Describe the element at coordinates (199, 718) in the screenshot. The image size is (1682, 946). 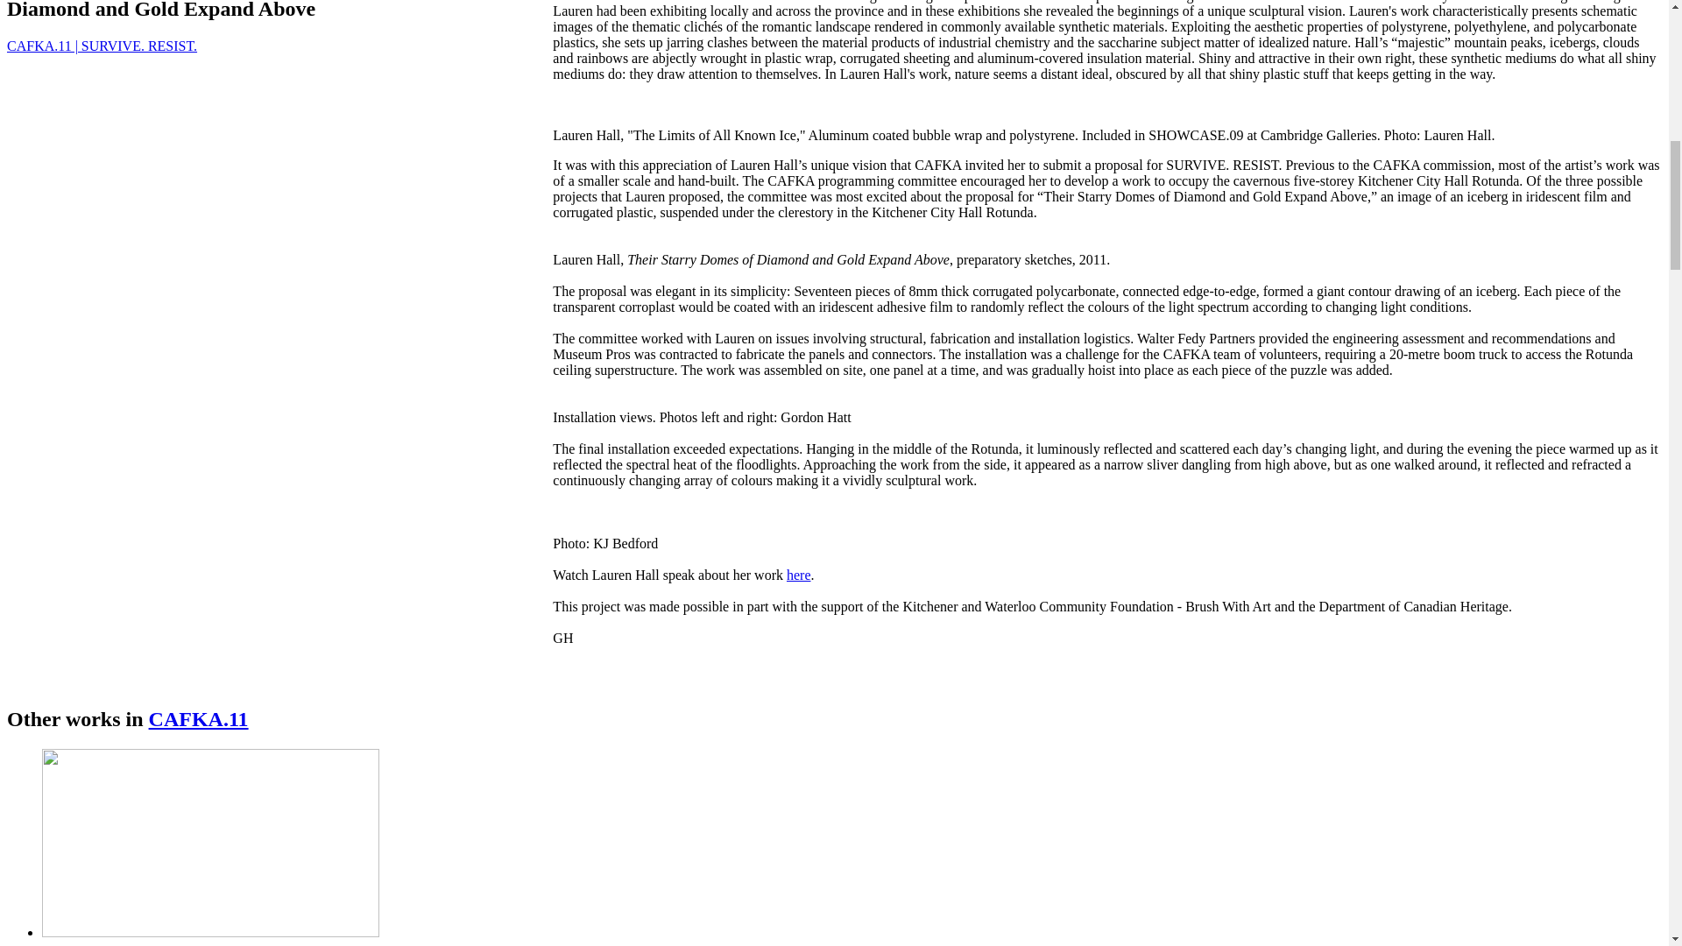
I see `CAFKA.11` at that location.